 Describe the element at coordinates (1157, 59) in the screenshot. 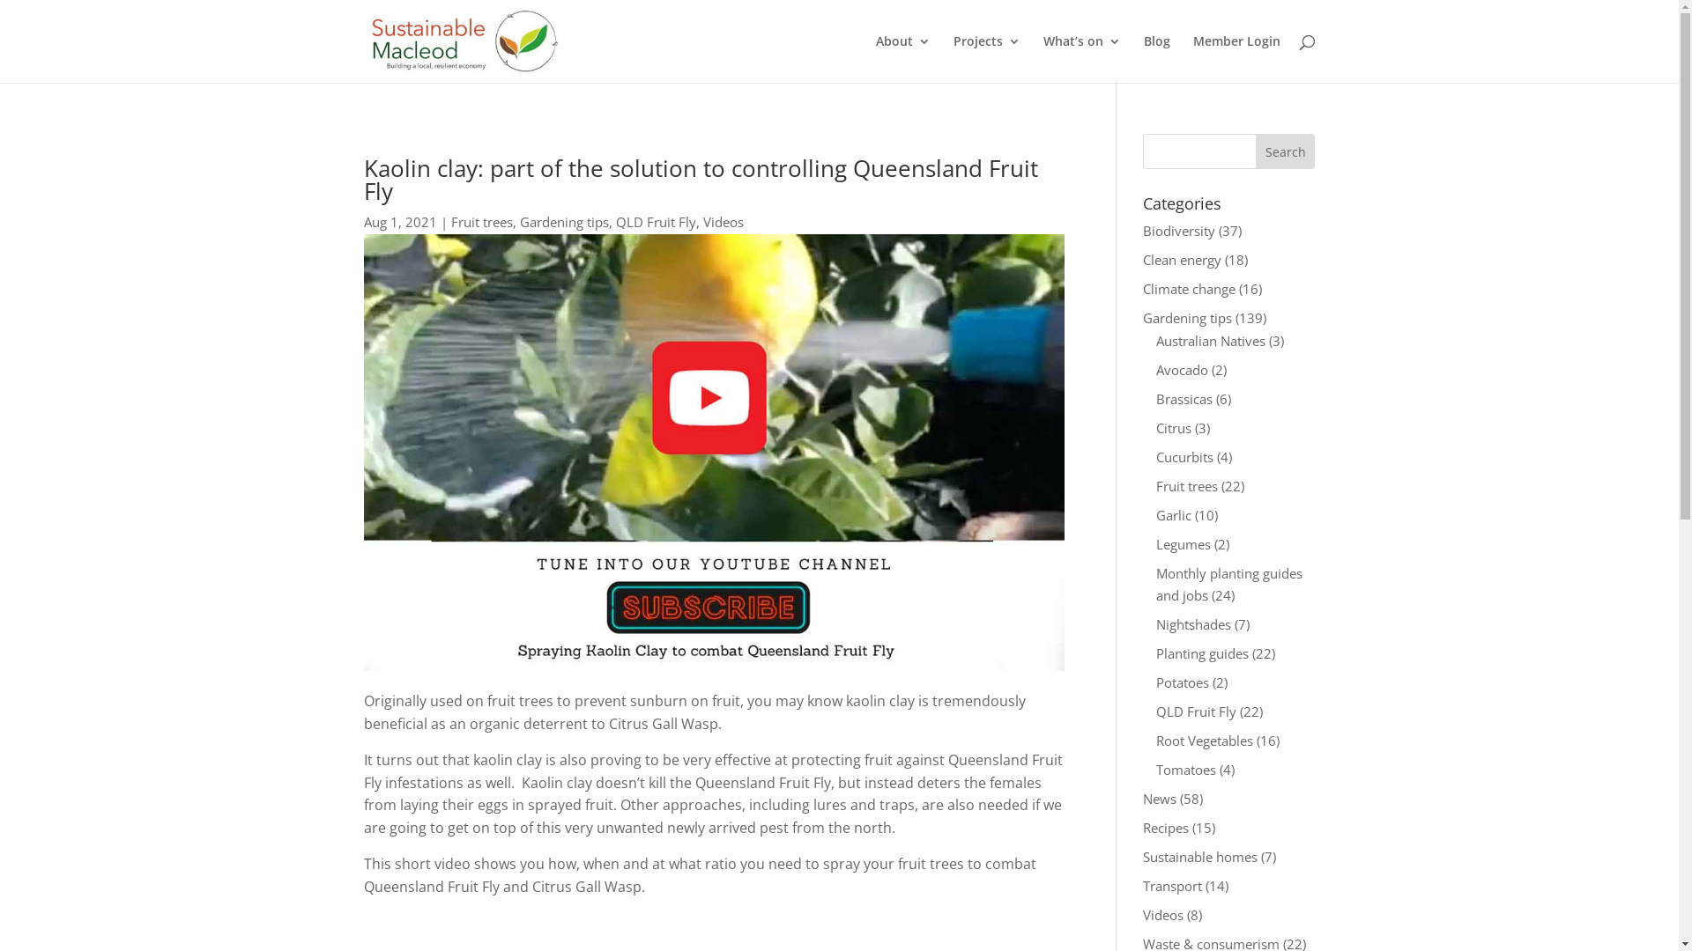

I see `Blog` at that location.